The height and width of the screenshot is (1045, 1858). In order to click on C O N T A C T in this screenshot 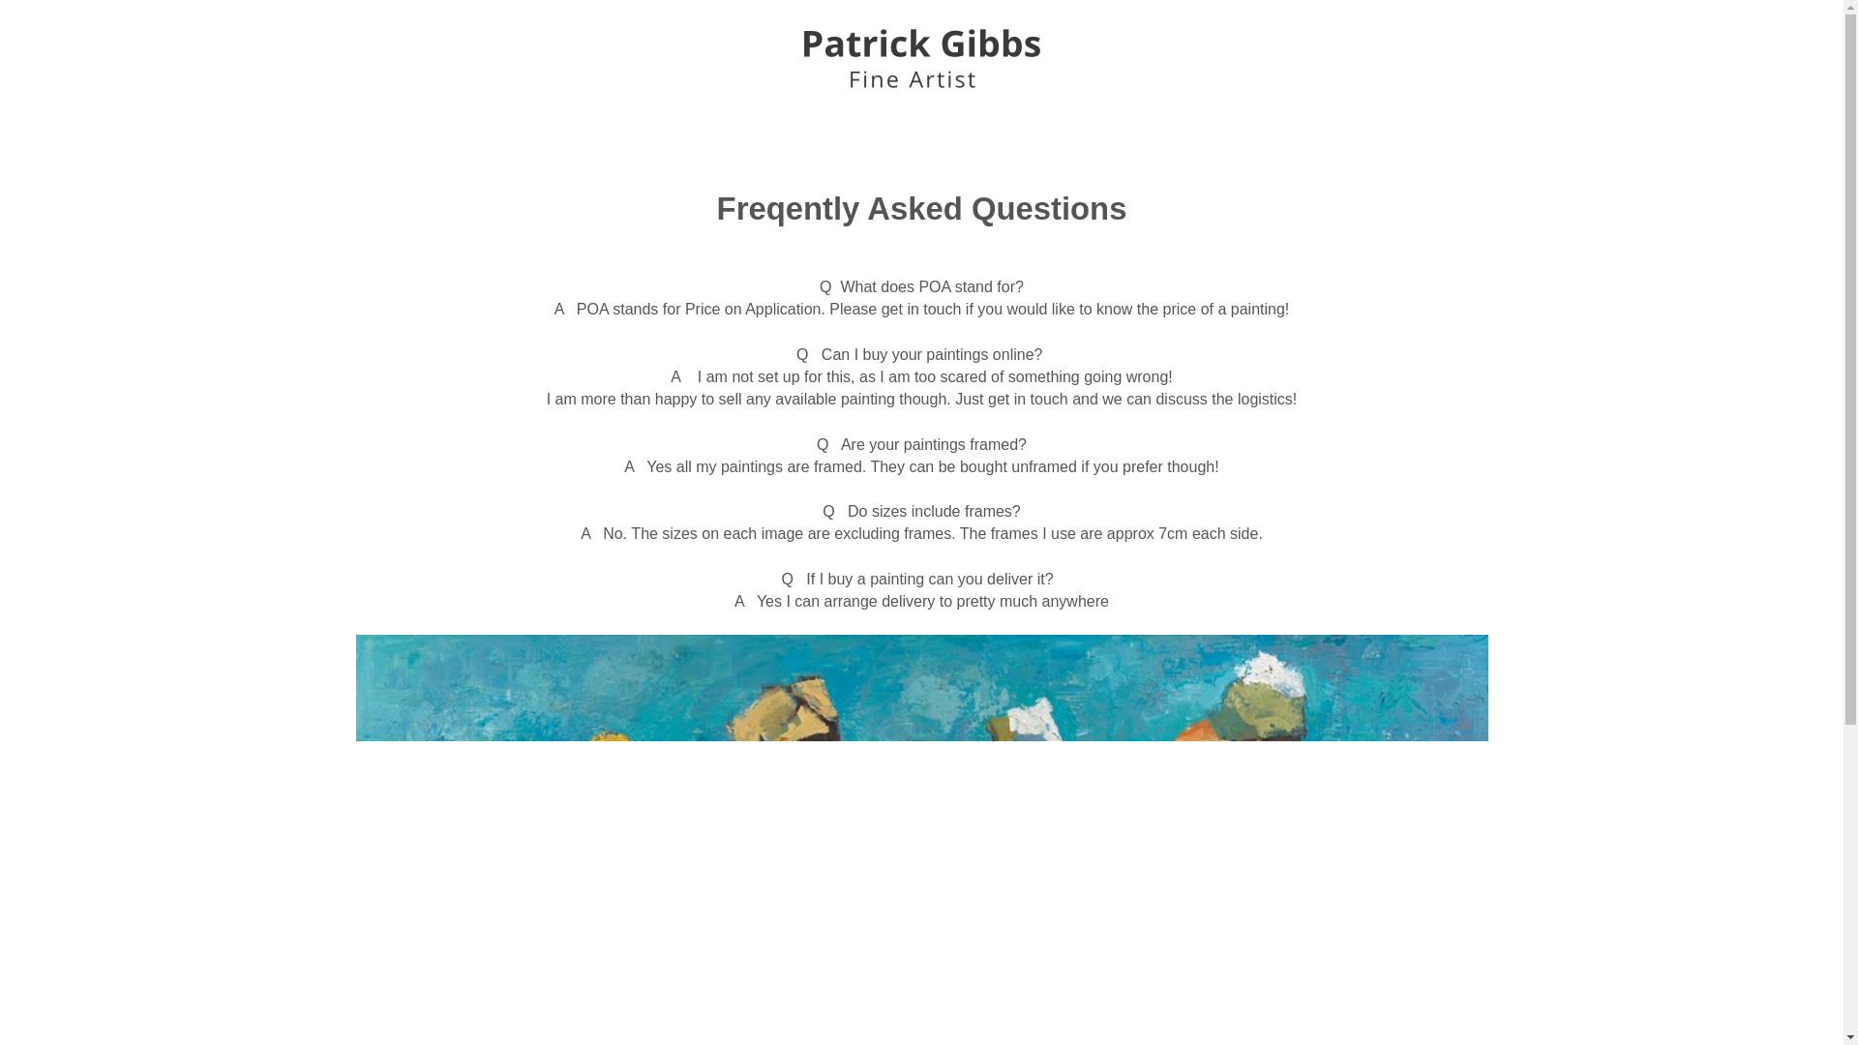, I will do `click(1148, 139)`.